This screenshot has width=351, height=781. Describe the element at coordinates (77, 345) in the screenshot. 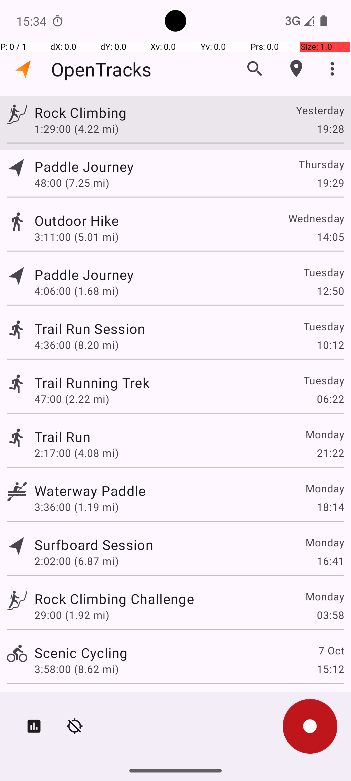

I see `4:36:00 (8.20 mi)` at that location.